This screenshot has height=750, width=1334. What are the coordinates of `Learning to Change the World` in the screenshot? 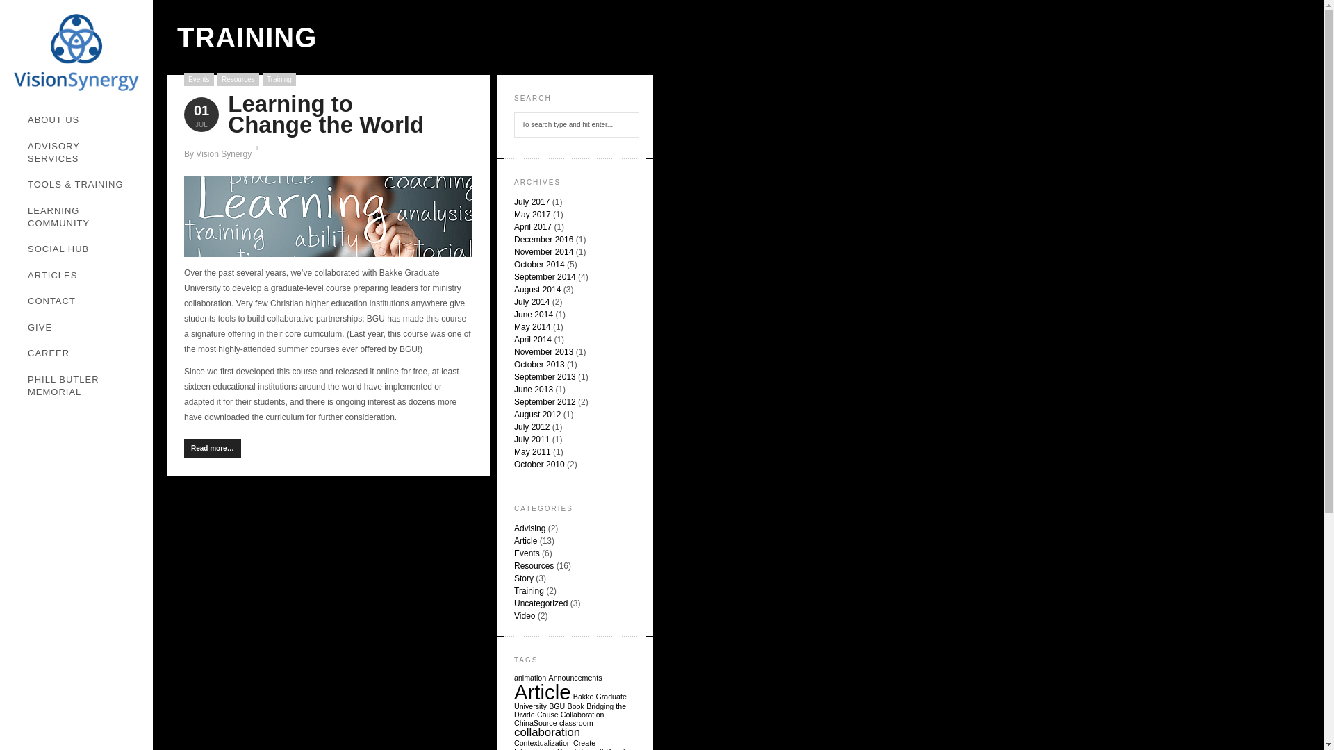 It's located at (326, 114).